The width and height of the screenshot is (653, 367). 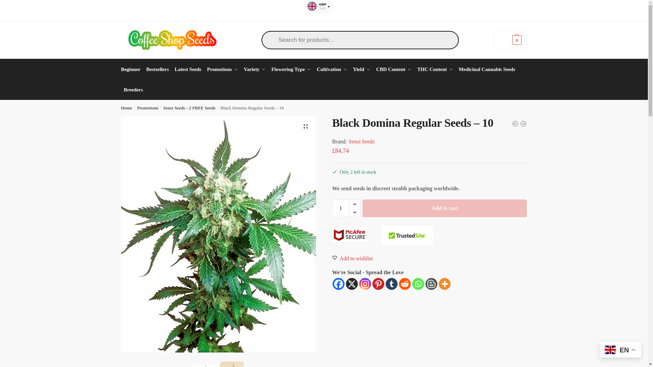 What do you see at coordinates (222, 69) in the screenshot?
I see `Promotions` at bounding box center [222, 69].